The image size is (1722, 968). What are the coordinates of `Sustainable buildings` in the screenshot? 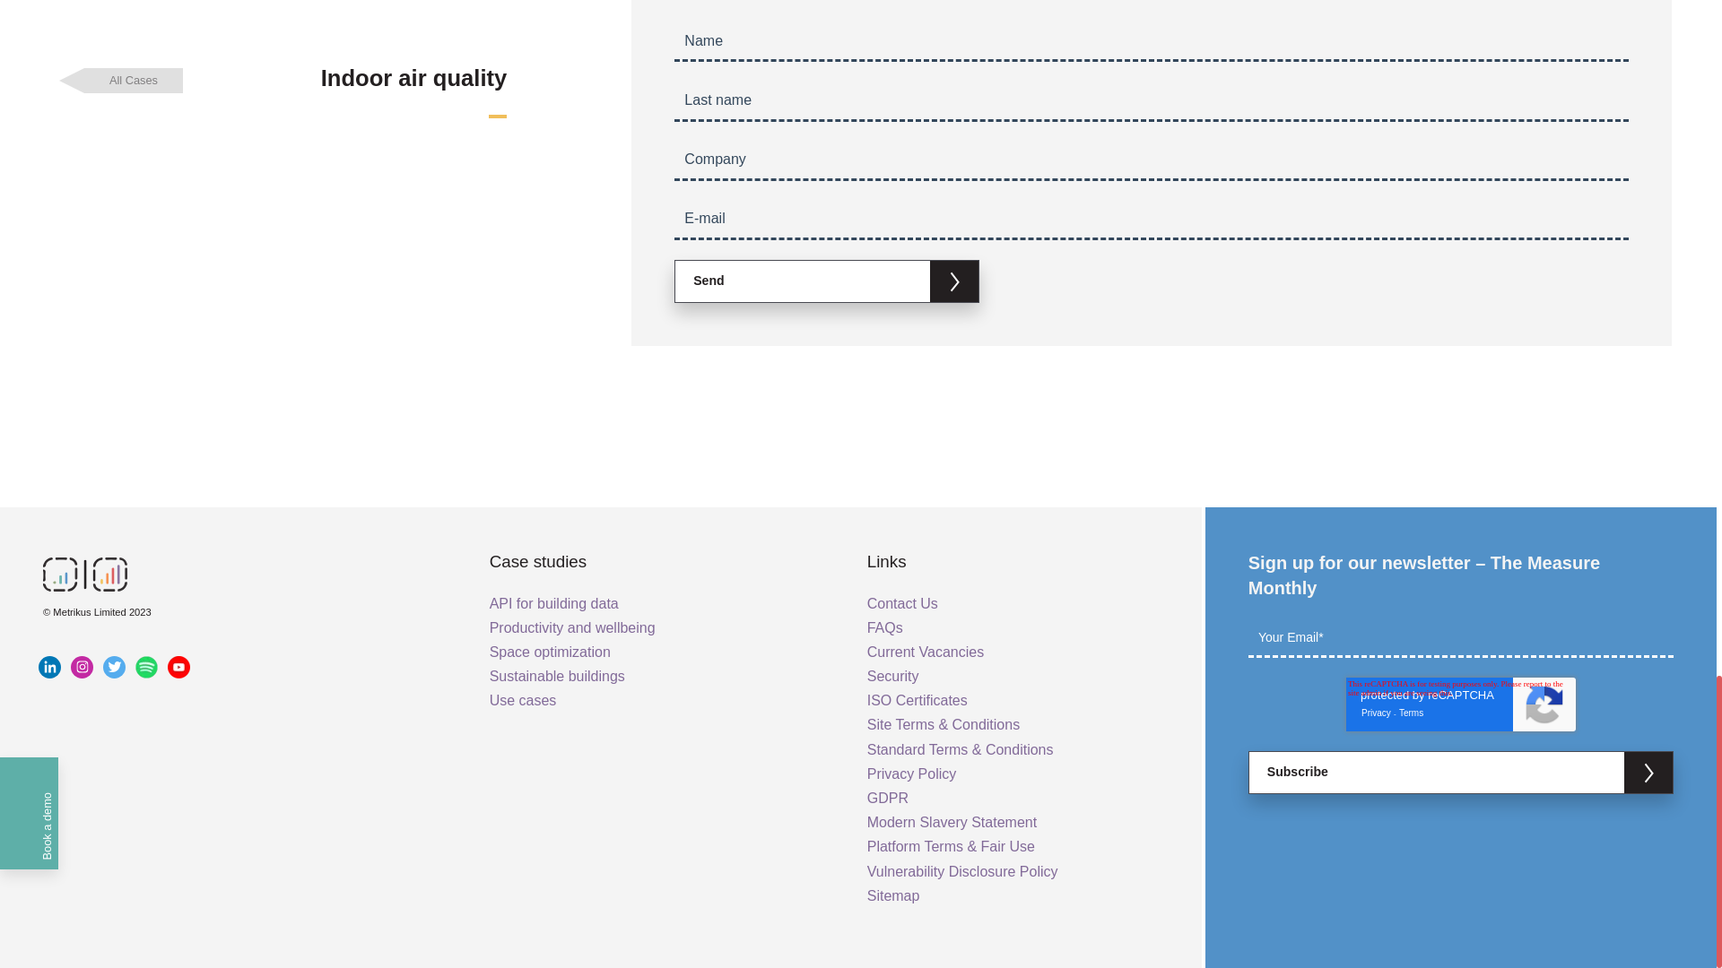 It's located at (556, 676).